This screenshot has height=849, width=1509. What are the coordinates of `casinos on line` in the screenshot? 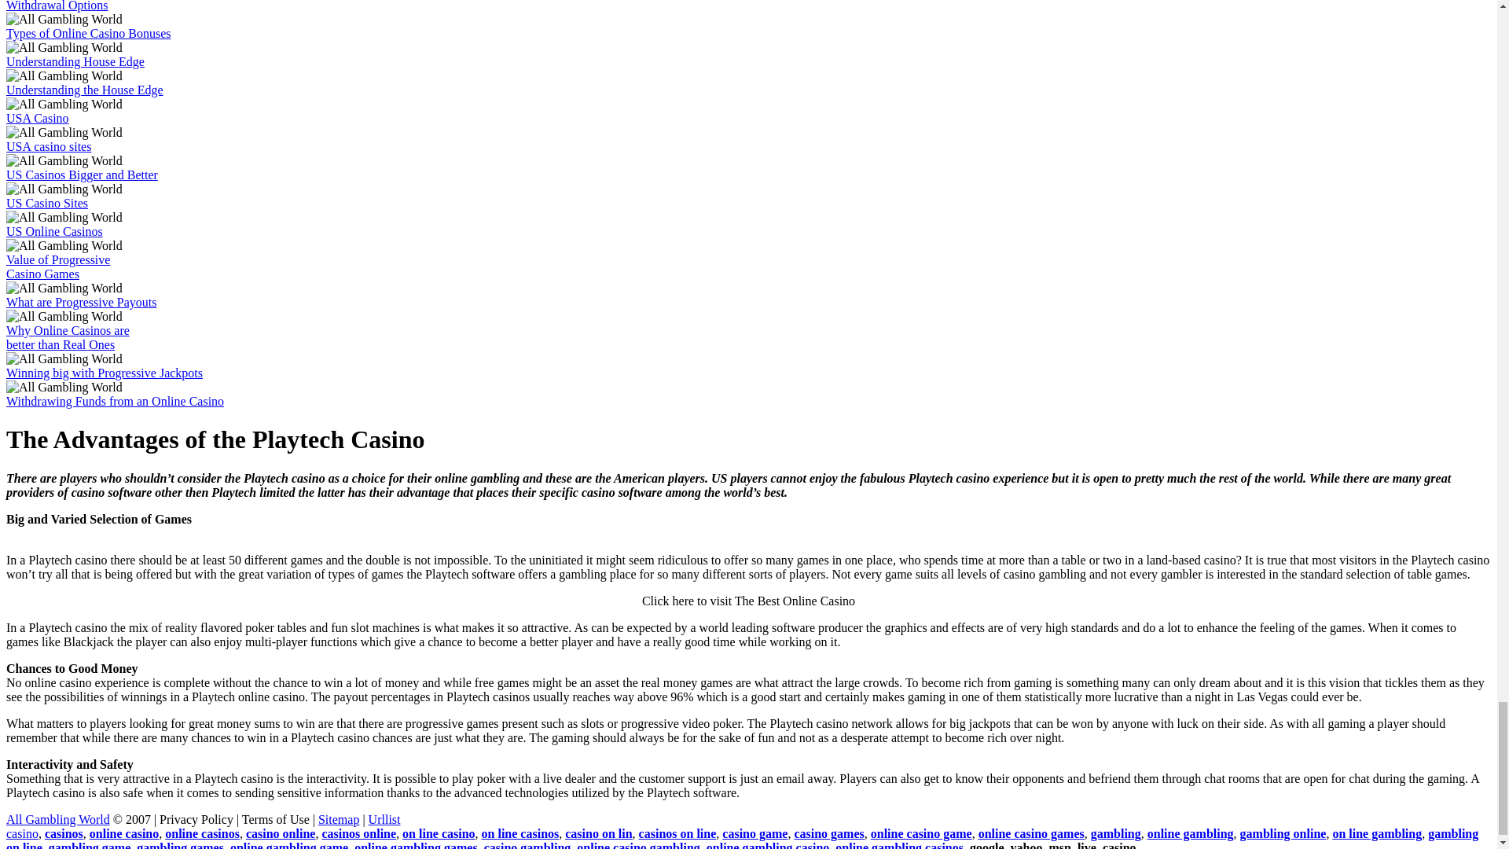 It's located at (677, 833).